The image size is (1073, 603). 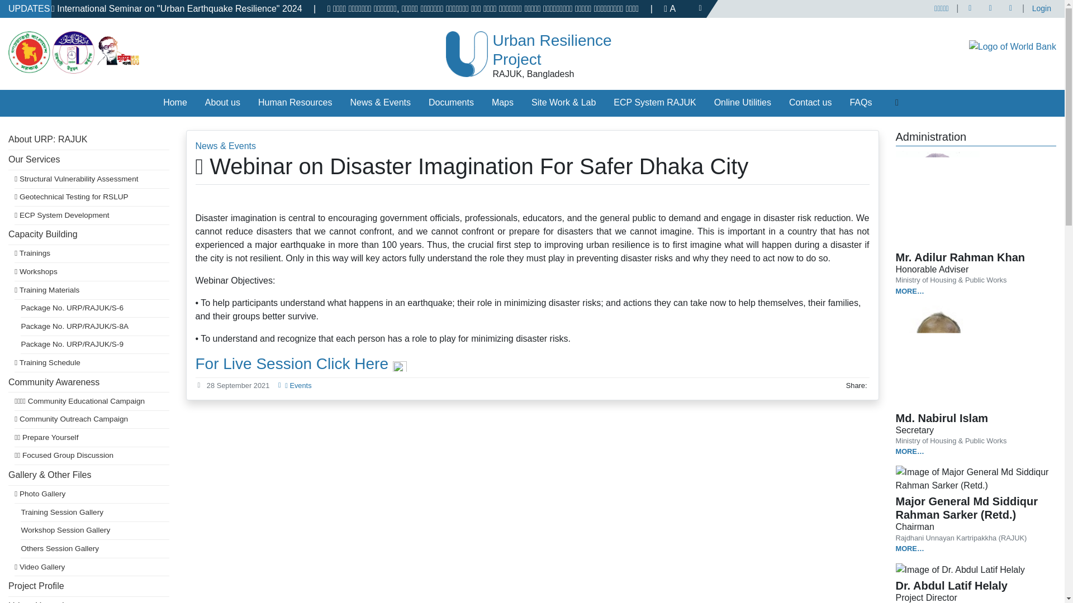 What do you see at coordinates (700, 9) in the screenshot?
I see `More Updates` at bounding box center [700, 9].